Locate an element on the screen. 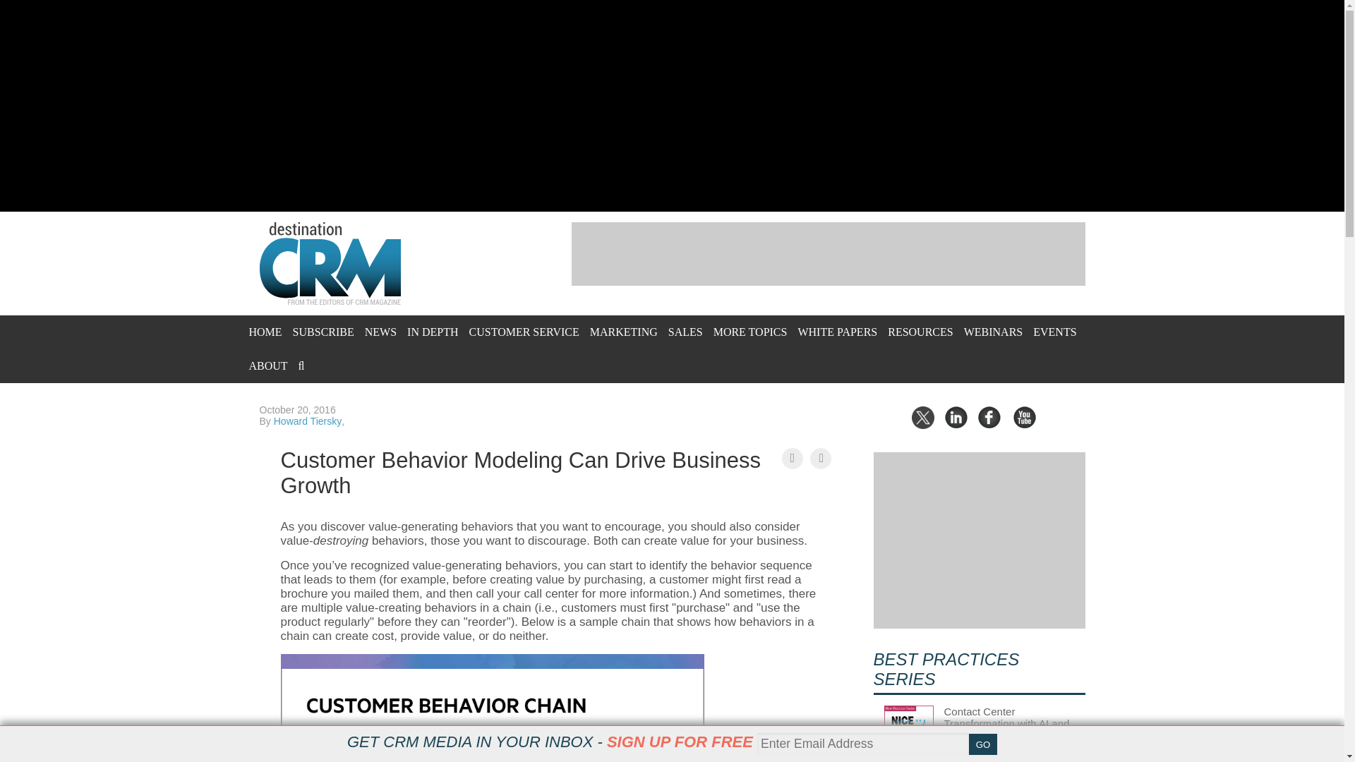  NEWS is located at coordinates (380, 332).